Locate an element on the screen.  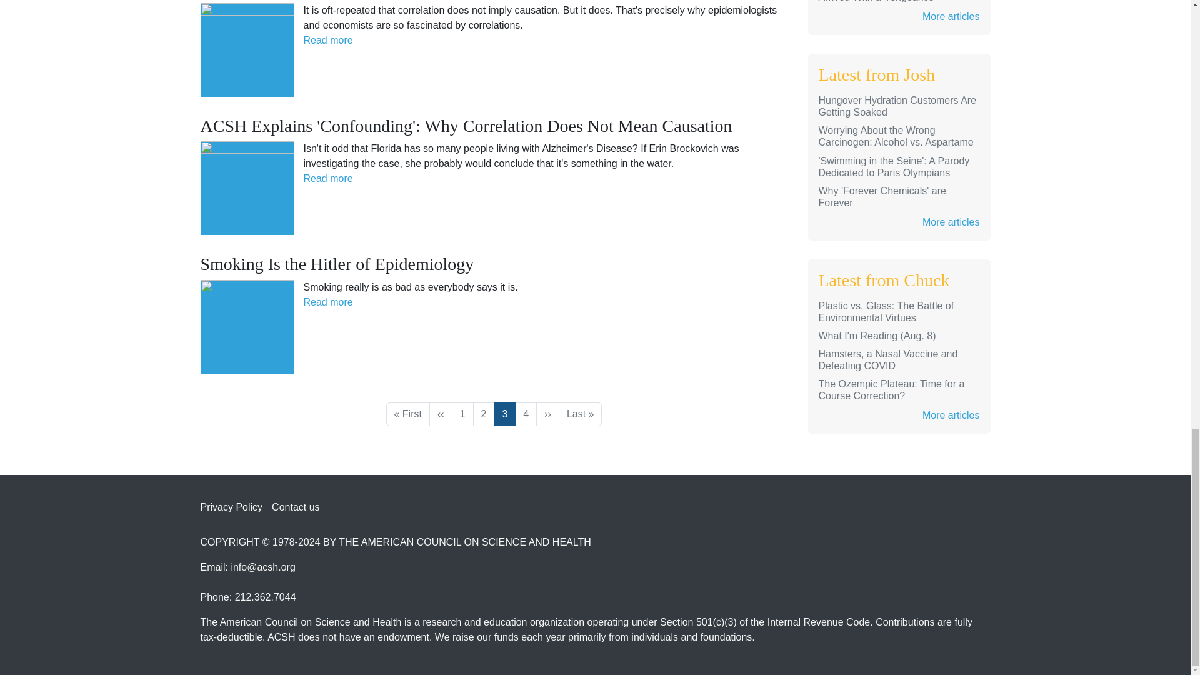
Go to previous page is located at coordinates (441, 414).